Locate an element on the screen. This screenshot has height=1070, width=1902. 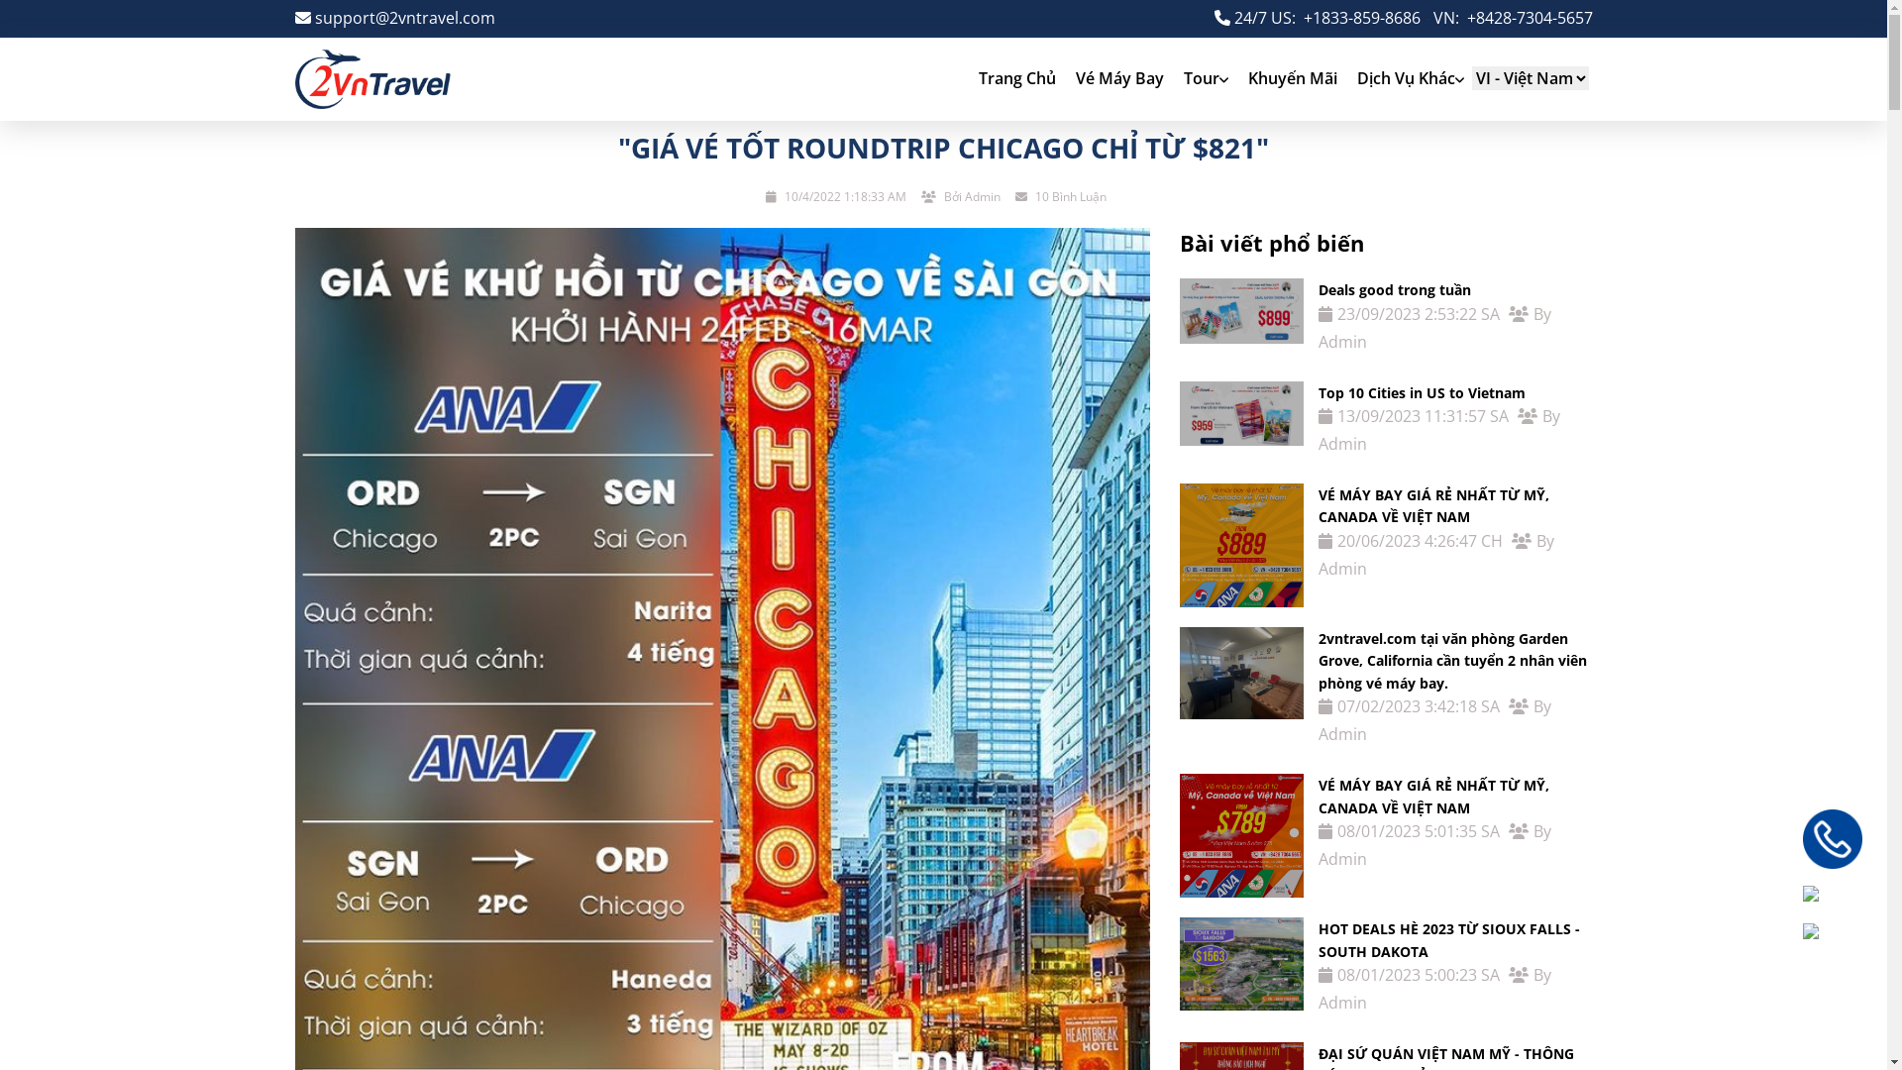
Tour is located at coordinates (1205, 79).